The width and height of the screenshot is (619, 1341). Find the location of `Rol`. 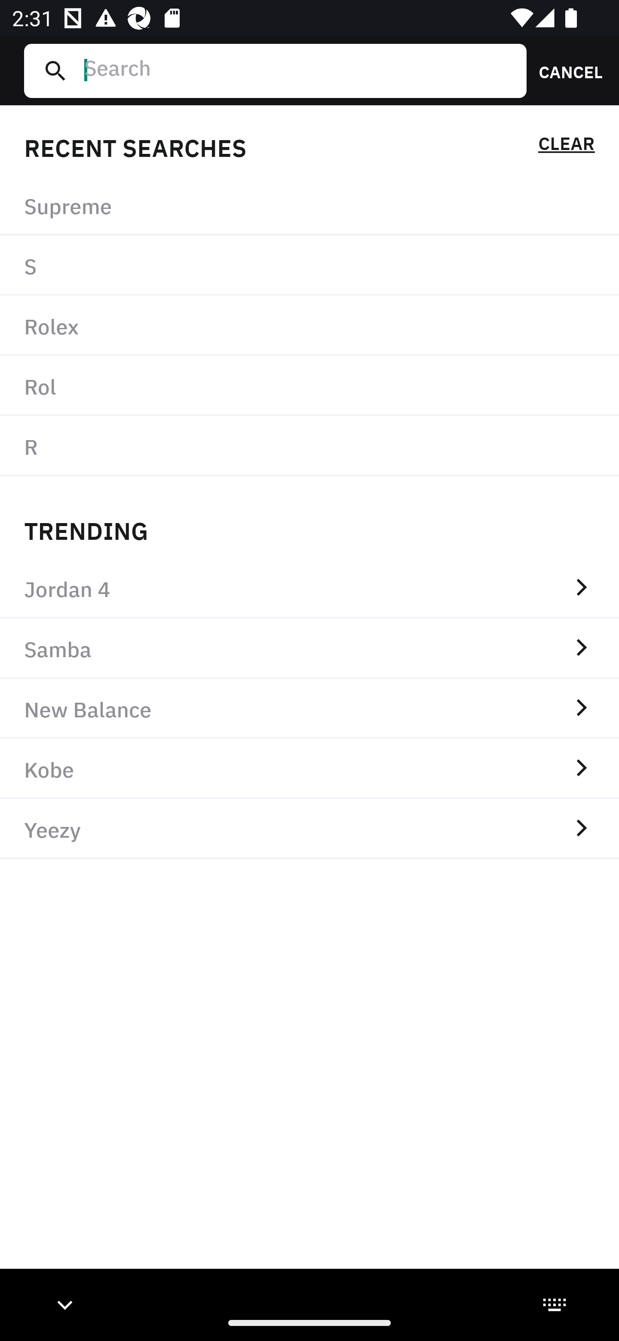

Rol is located at coordinates (309, 385).